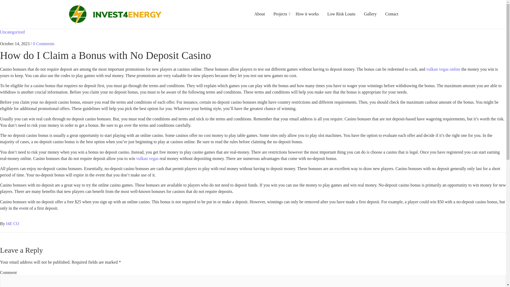 The height and width of the screenshot is (287, 510). Describe the element at coordinates (13, 223) in the screenshot. I see `I4E CO` at that location.